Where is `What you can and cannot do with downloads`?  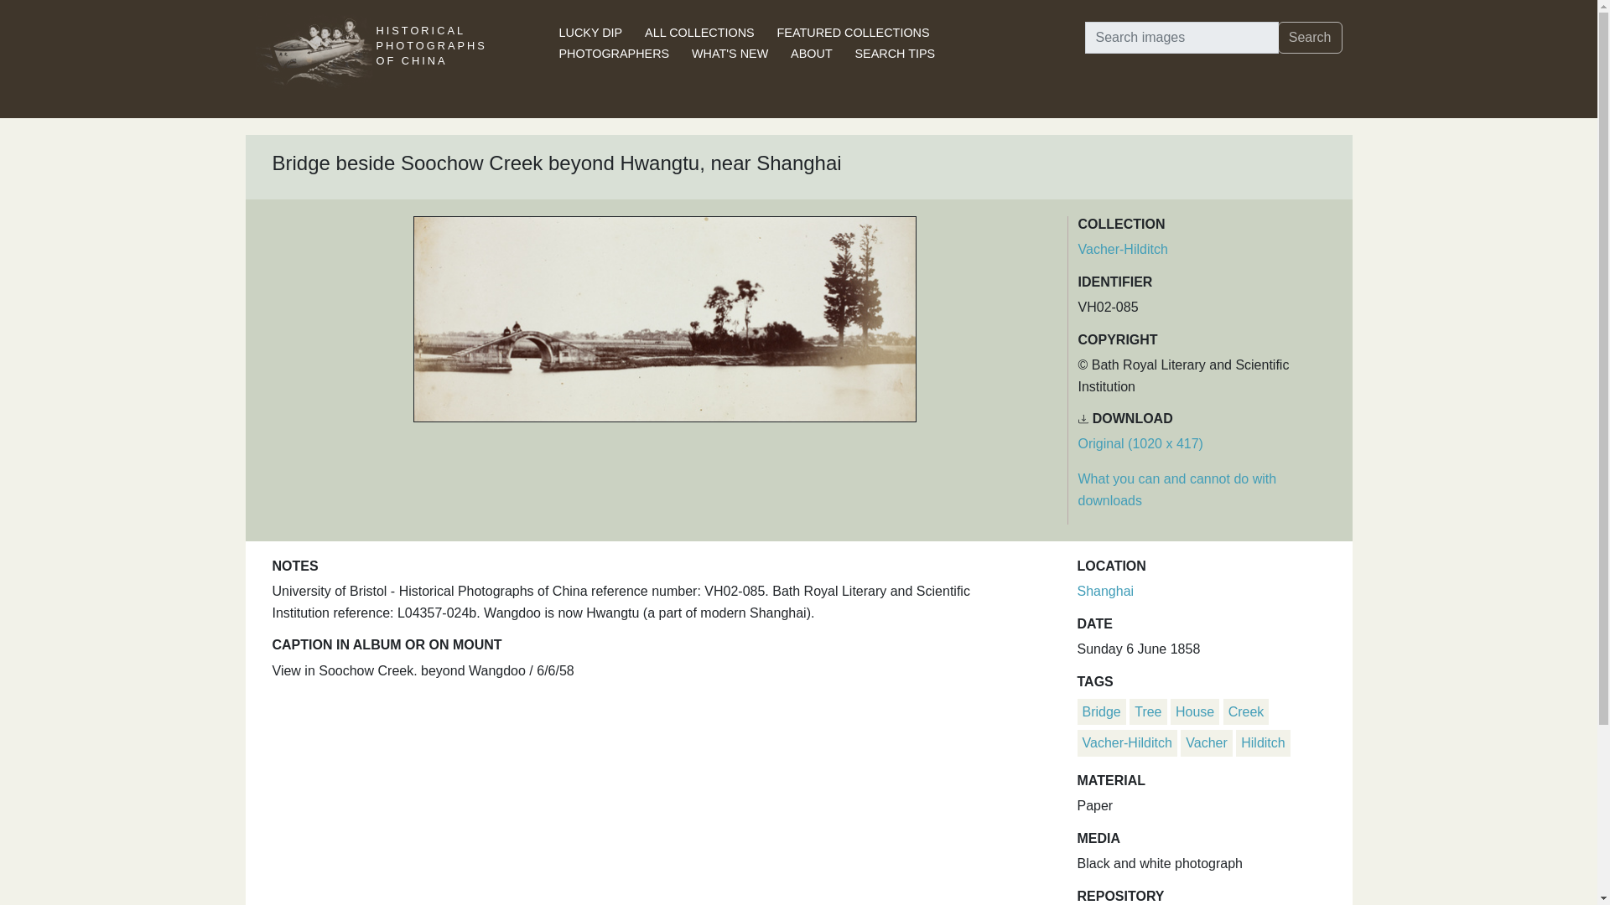
What you can and cannot do with downloads is located at coordinates (1177, 489).